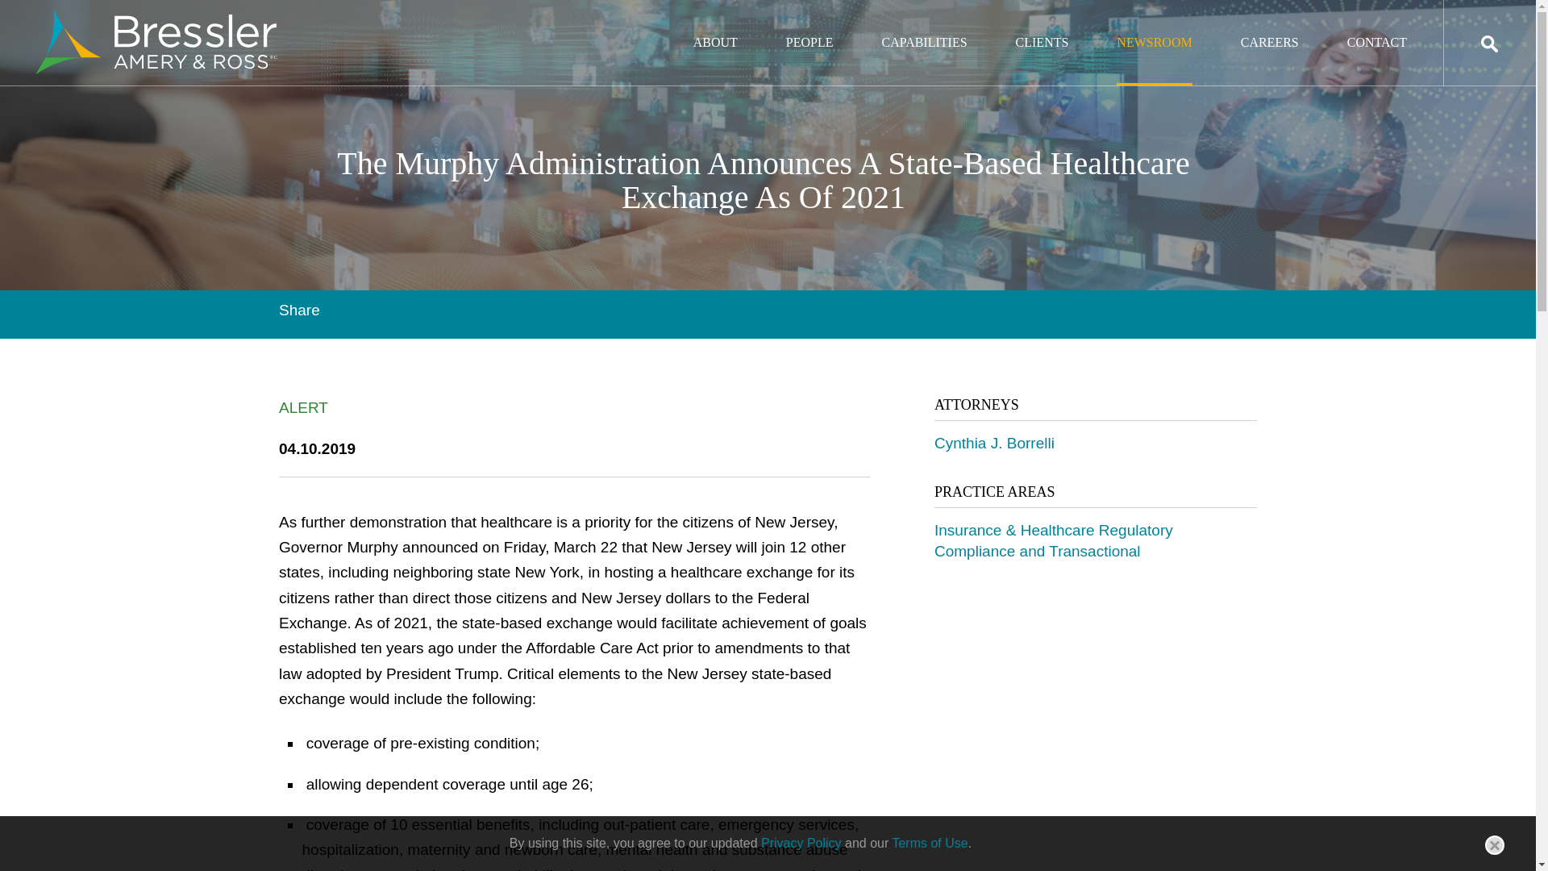  Describe the element at coordinates (1154, 60) in the screenshot. I see `NEWSROOM` at that location.